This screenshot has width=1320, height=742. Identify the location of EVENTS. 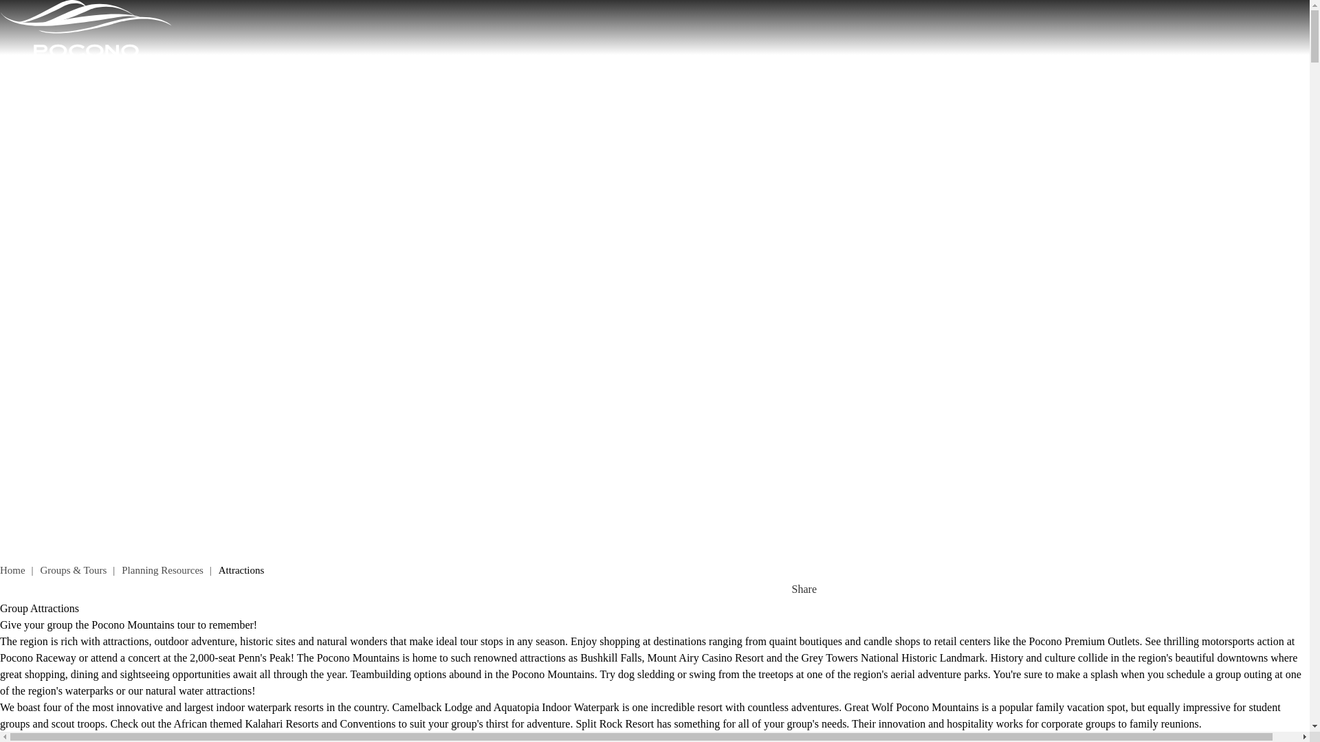
(1161, 104).